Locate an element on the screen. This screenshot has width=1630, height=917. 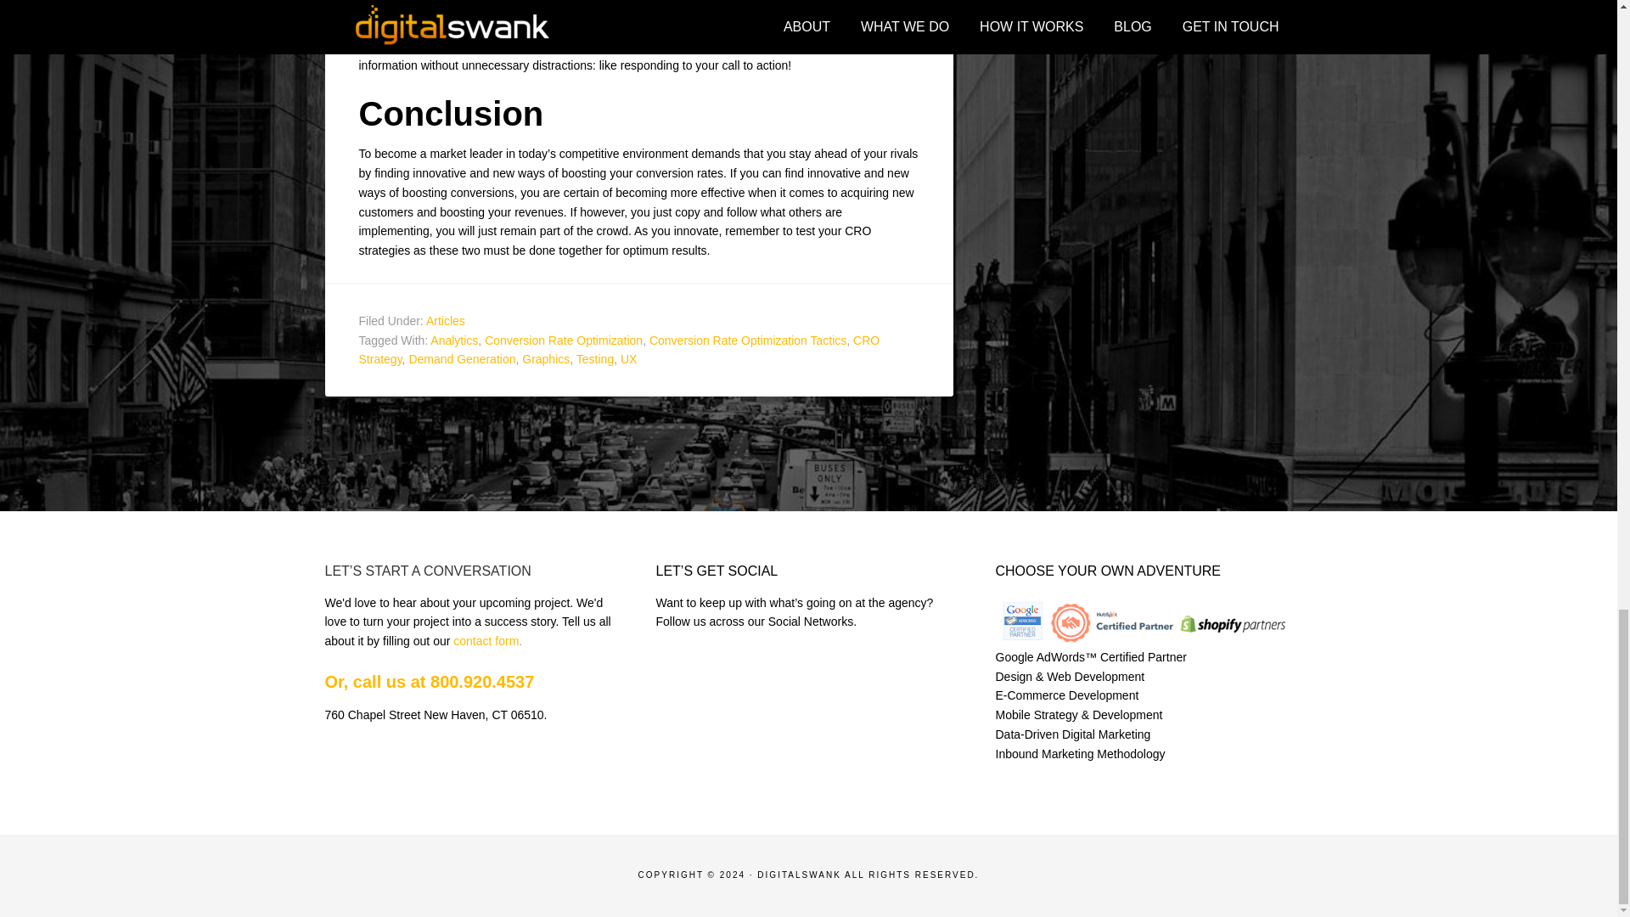
Articles is located at coordinates (445, 321).